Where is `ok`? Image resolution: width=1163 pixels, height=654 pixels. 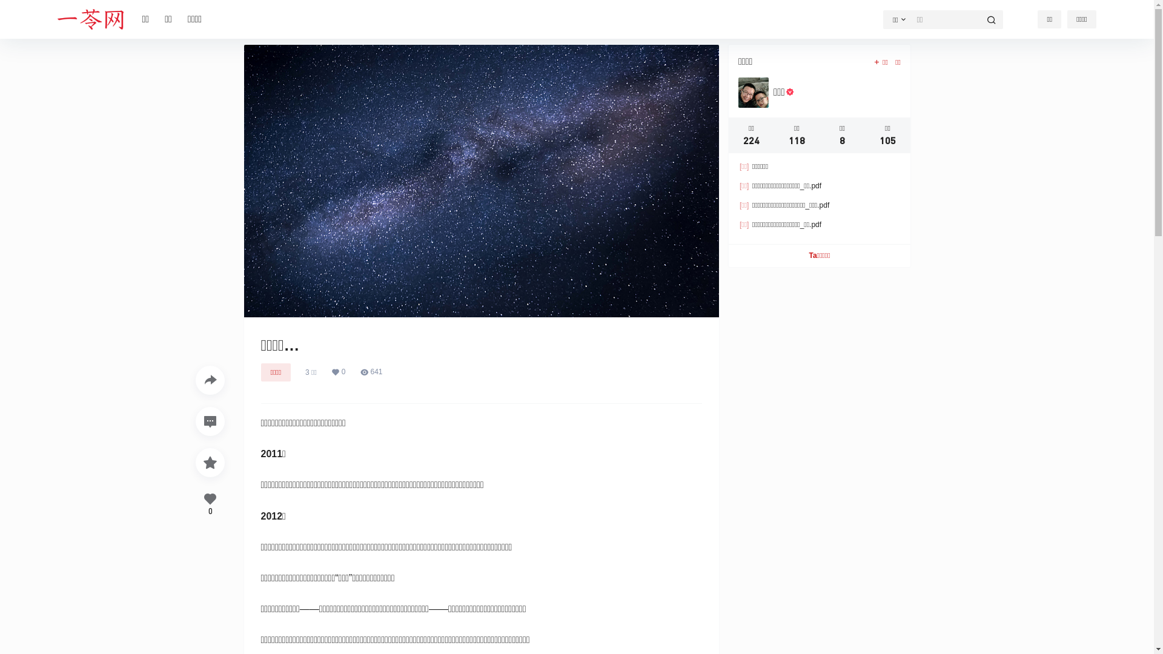 ok is located at coordinates (8, 8).